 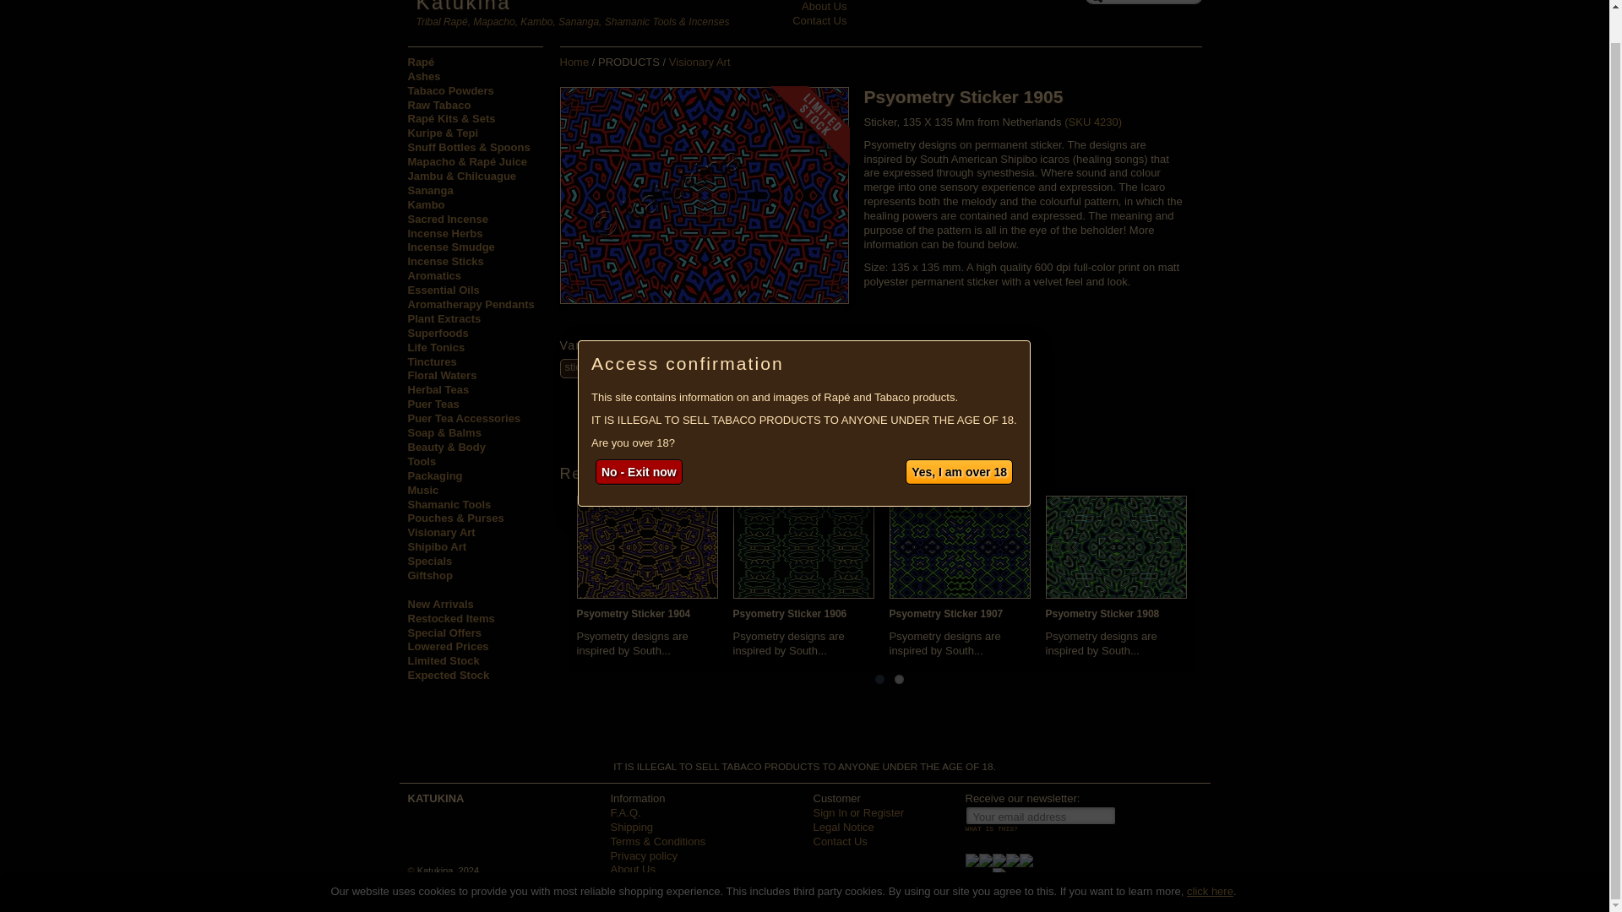 What do you see at coordinates (865, 369) in the screenshot?
I see `ADD TO ORDER` at bounding box center [865, 369].